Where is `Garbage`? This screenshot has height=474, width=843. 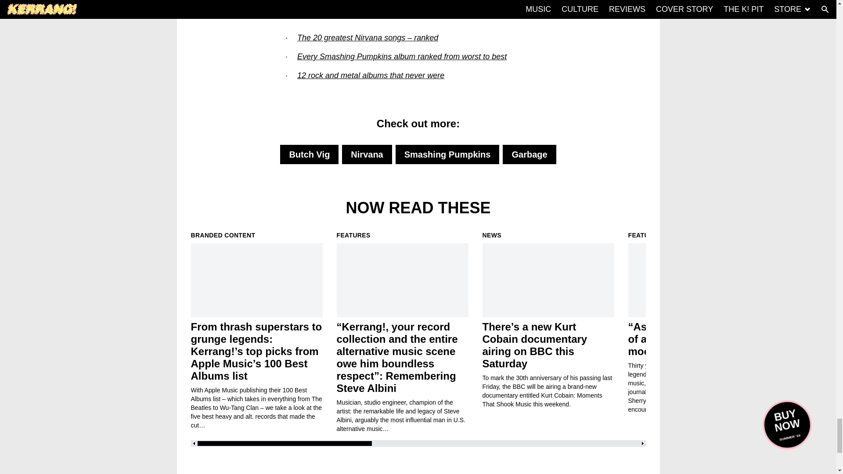 Garbage is located at coordinates (529, 154).